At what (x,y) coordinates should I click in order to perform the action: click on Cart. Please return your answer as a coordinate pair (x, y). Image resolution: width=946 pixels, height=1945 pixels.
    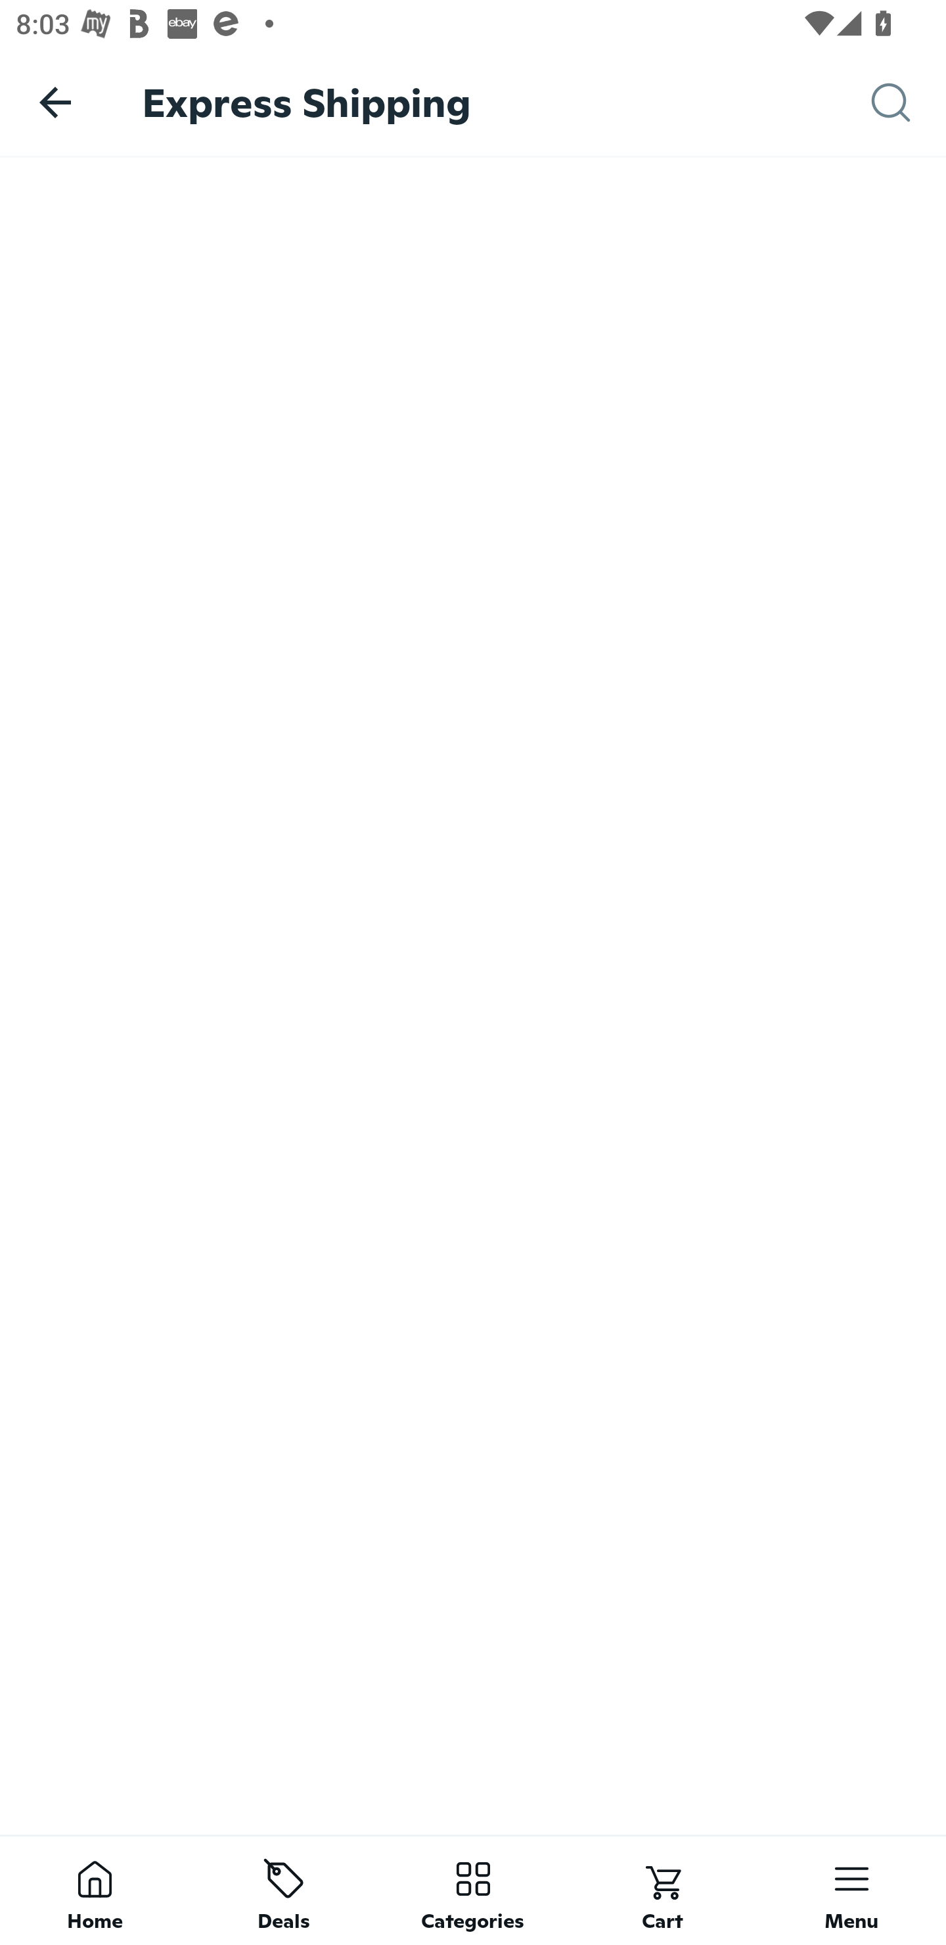
    Looking at the image, I should click on (662, 1890).